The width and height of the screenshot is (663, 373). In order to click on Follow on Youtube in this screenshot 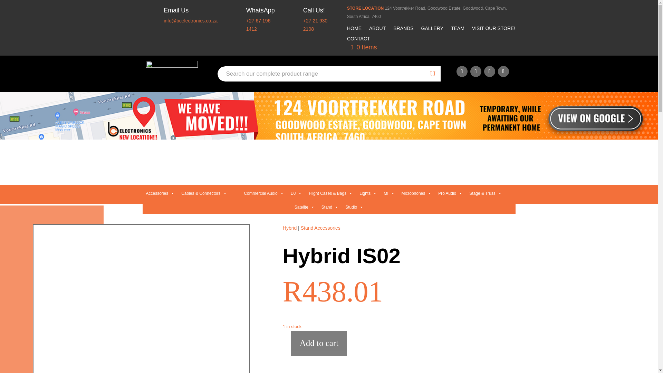, I will do `click(490, 71)`.